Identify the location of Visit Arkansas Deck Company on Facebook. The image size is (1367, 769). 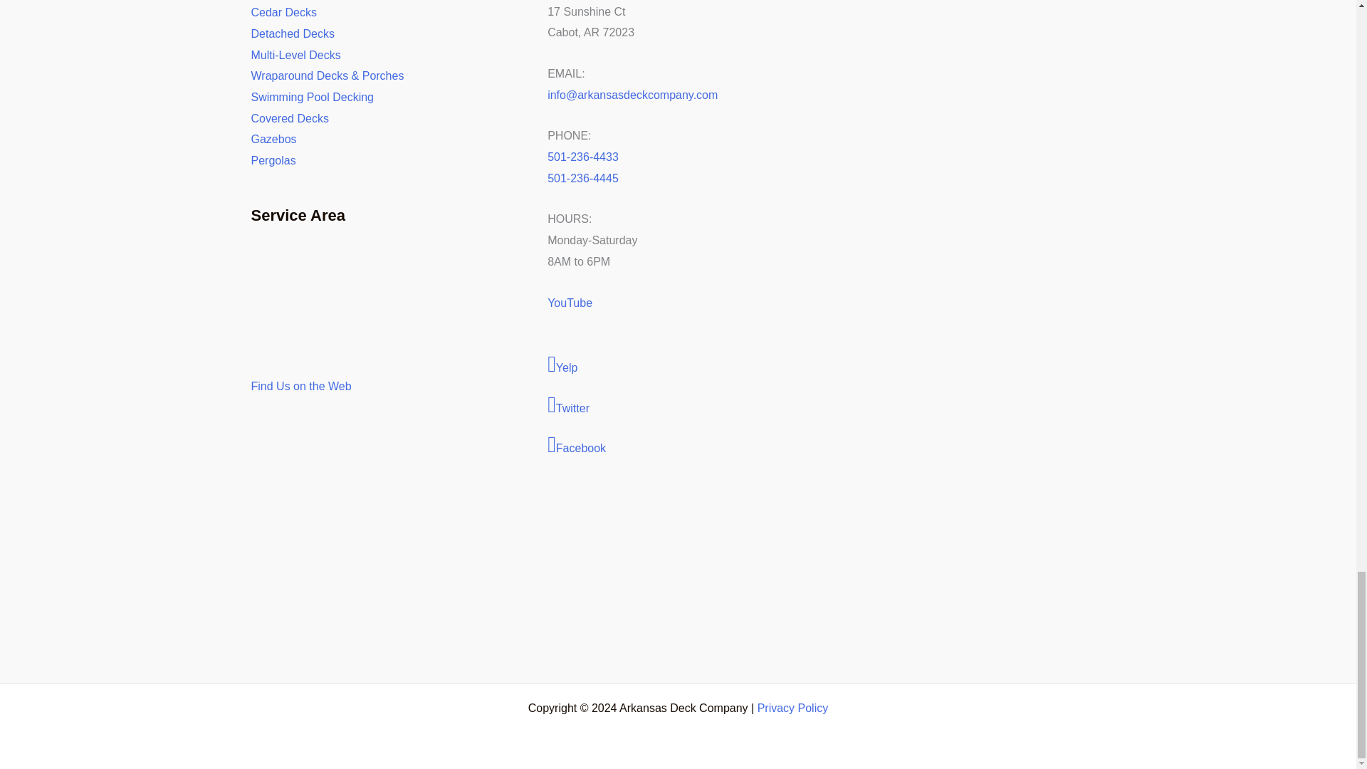
(678, 446).